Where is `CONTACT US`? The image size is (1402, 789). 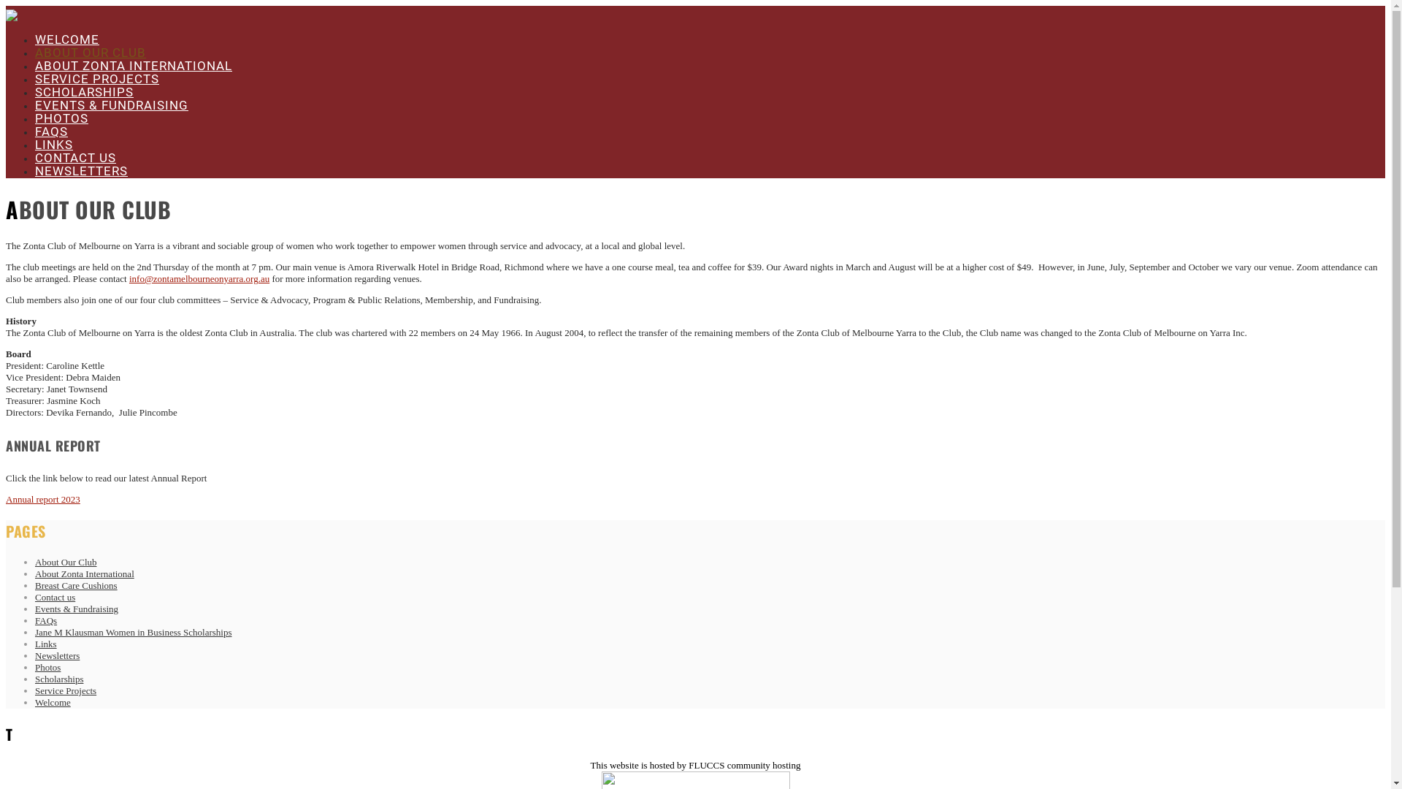
CONTACT US is located at coordinates (76, 158).